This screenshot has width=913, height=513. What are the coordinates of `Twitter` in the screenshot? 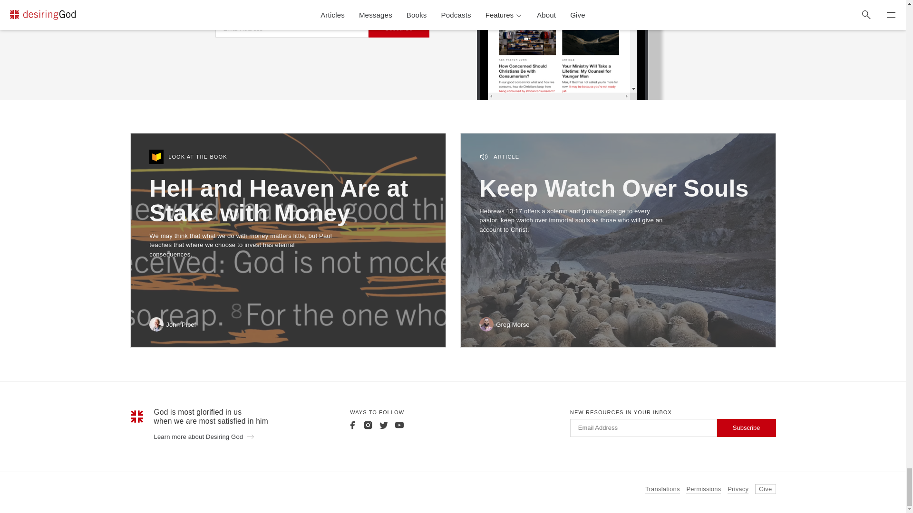 It's located at (383, 425).